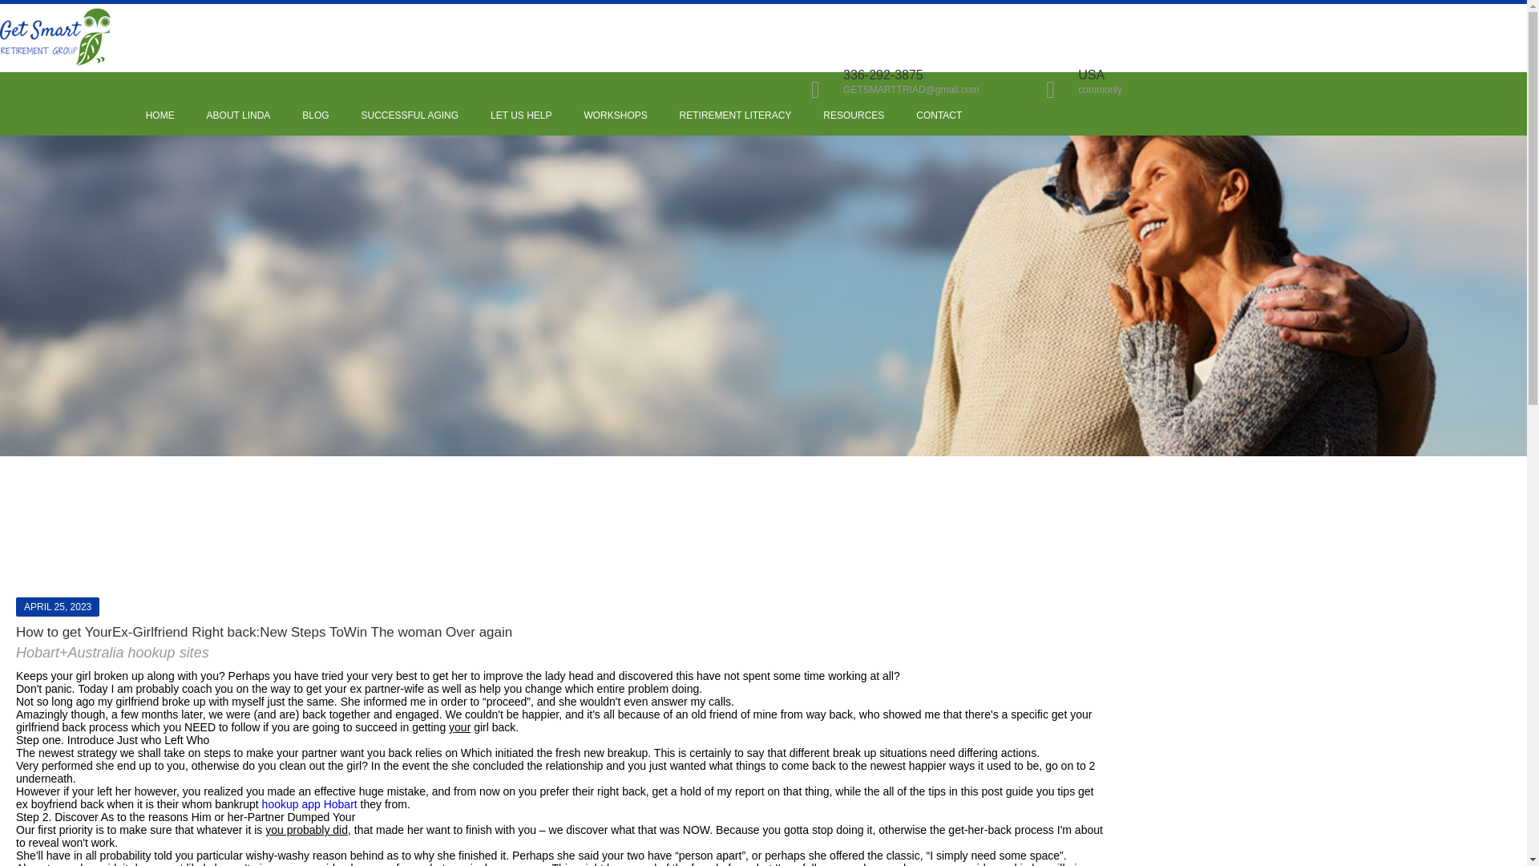 This screenshot has height=866, width=1539. Describe the element at coordinates (883, 75) in the screenshot. I see `336-292-3875` at that location.